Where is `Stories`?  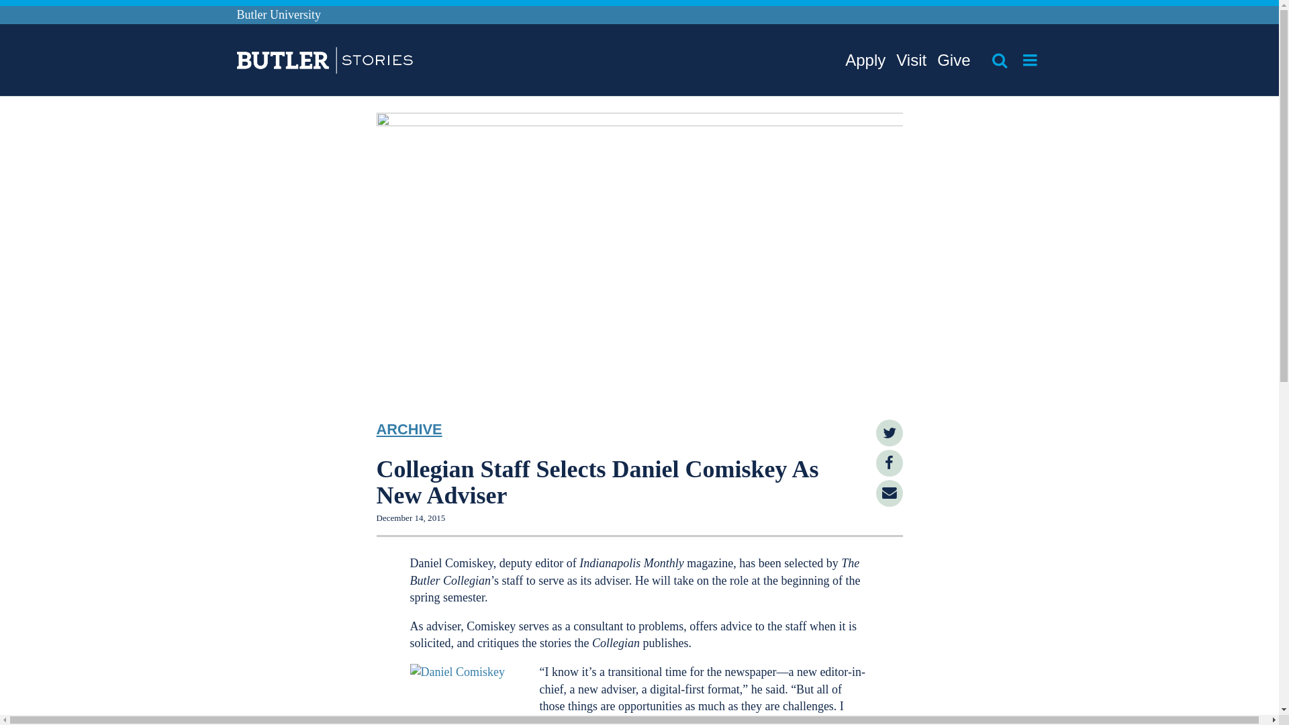 Stories is located at coordinates (305, 62).